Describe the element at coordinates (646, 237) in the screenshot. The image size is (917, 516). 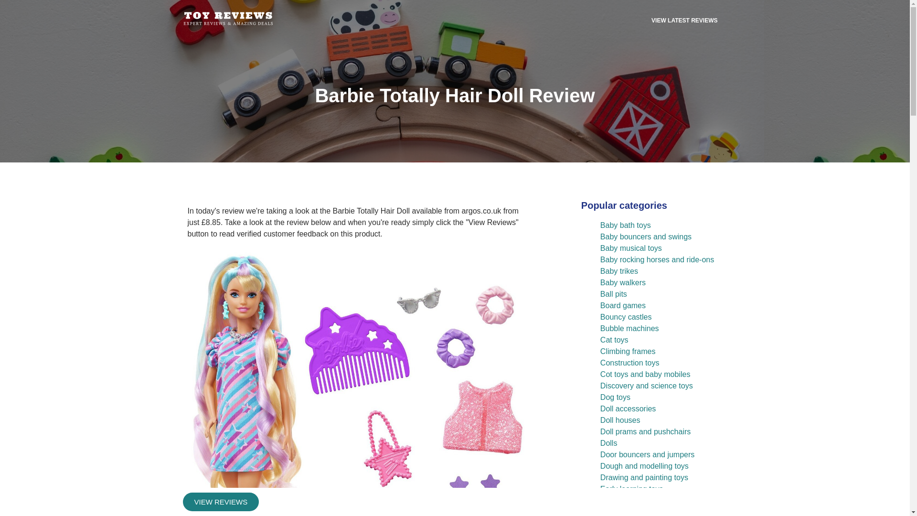
I see `Baby bouncers and swings` at that location.